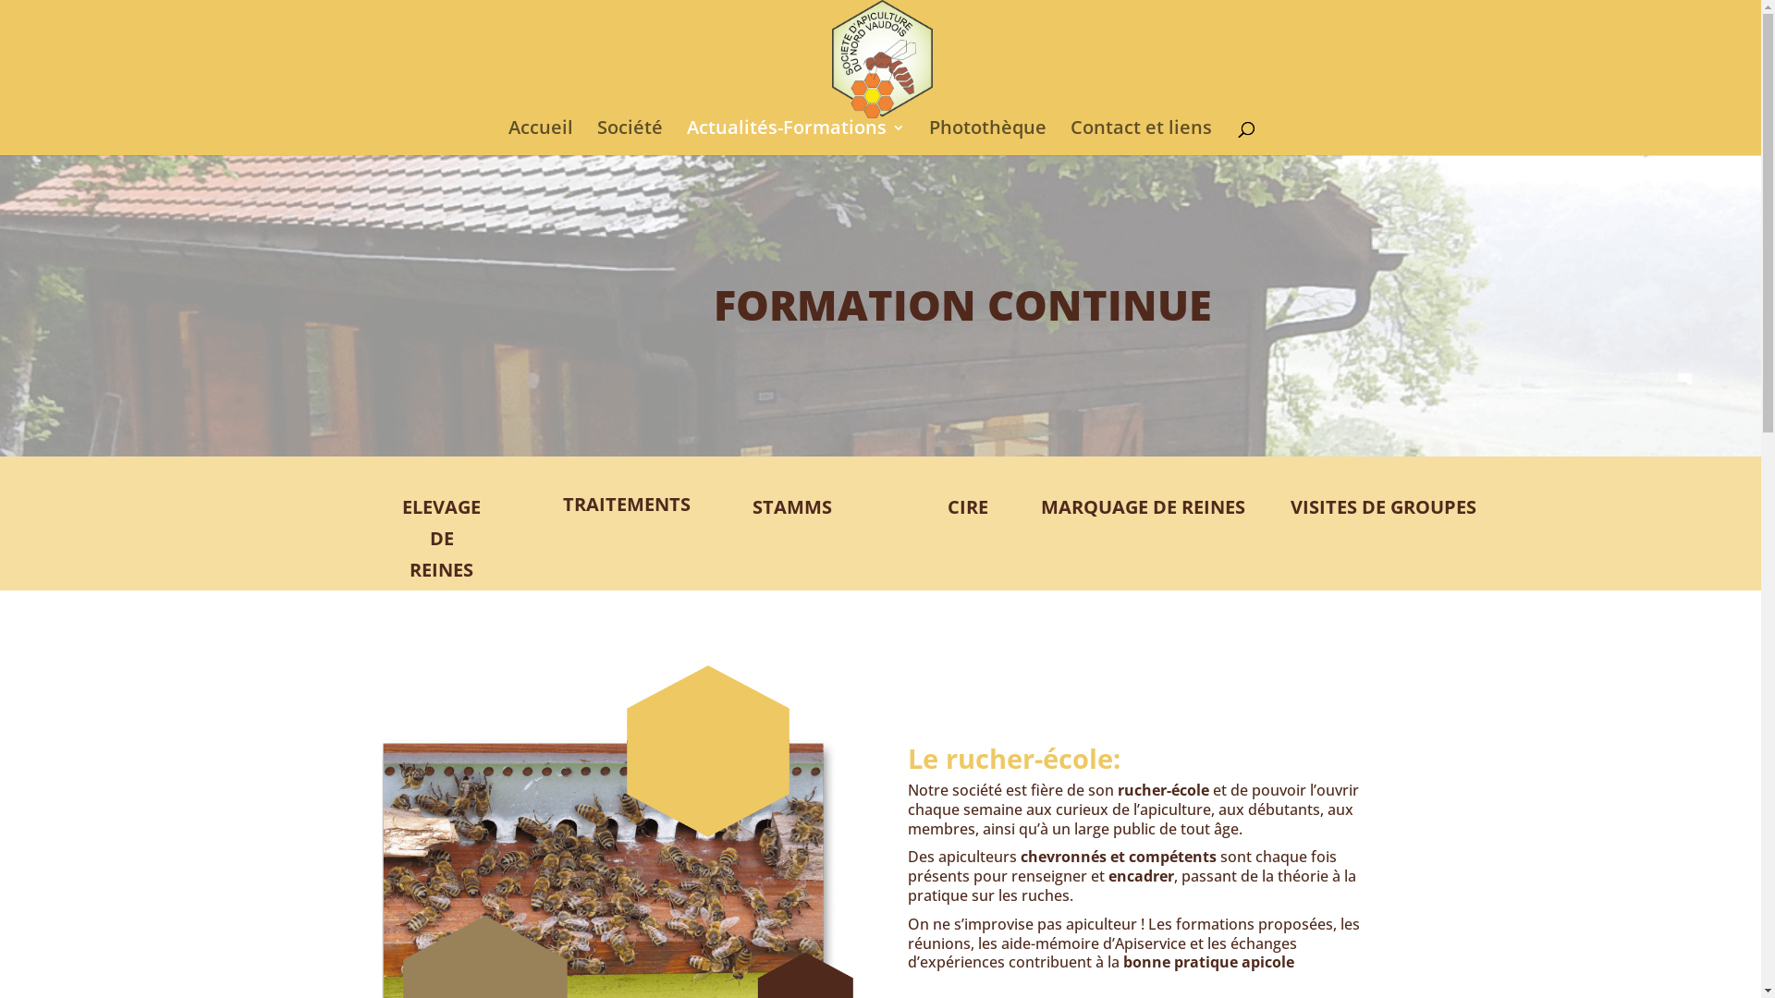  What do you see at coordinates (541, 139) in the screenshot?
I see `Accueil` at bounding box center [541, 139].